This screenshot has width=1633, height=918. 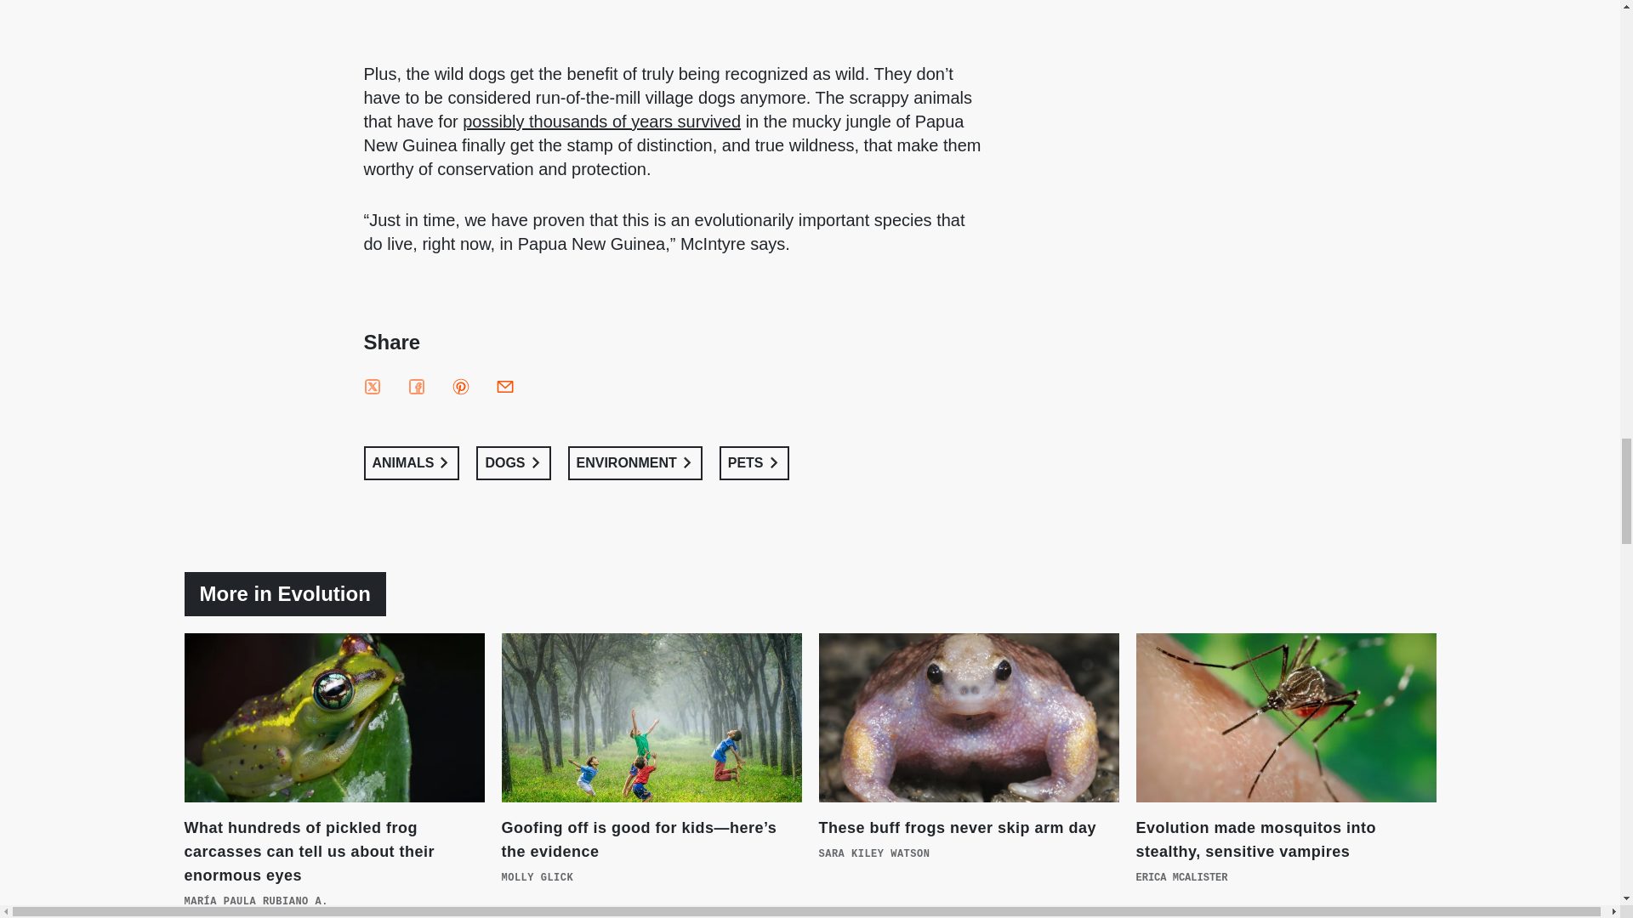 What do you see at coordinates (674, 12) in the screenshot?
I see `3rd party ad content` at bounding box center [674, 12].